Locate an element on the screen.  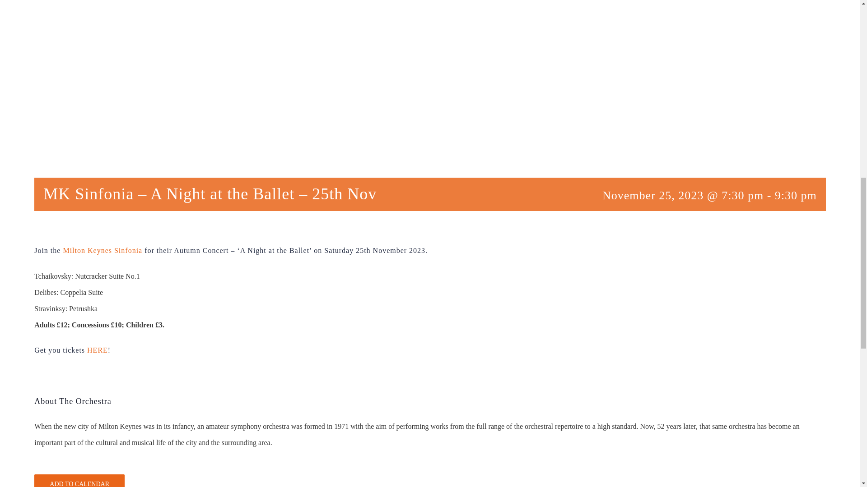
Milton Keynes Sinfonia is located at coordinates (102, 250).